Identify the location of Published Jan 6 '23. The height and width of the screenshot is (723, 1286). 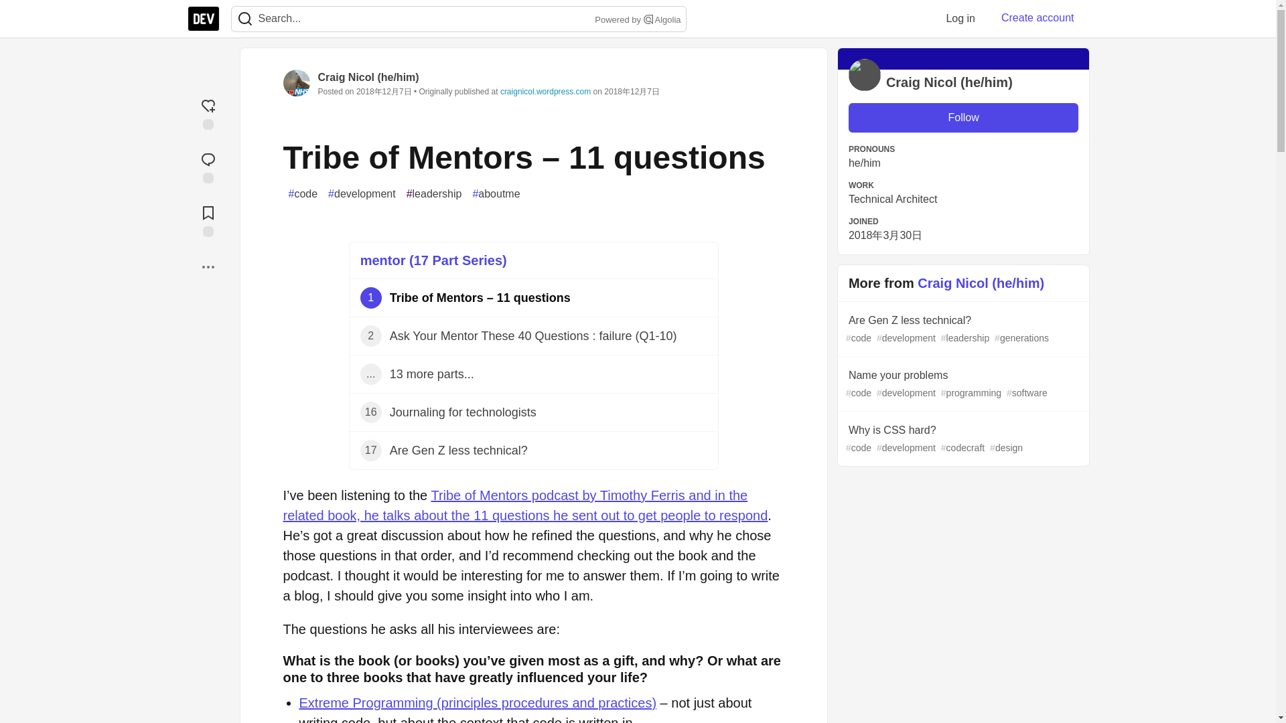
(533, 412).